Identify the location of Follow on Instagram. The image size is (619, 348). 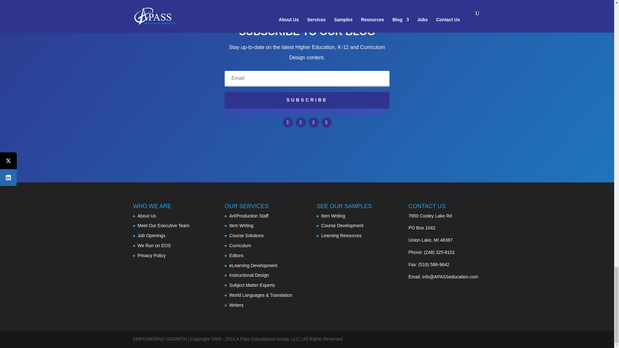
(326, 122).